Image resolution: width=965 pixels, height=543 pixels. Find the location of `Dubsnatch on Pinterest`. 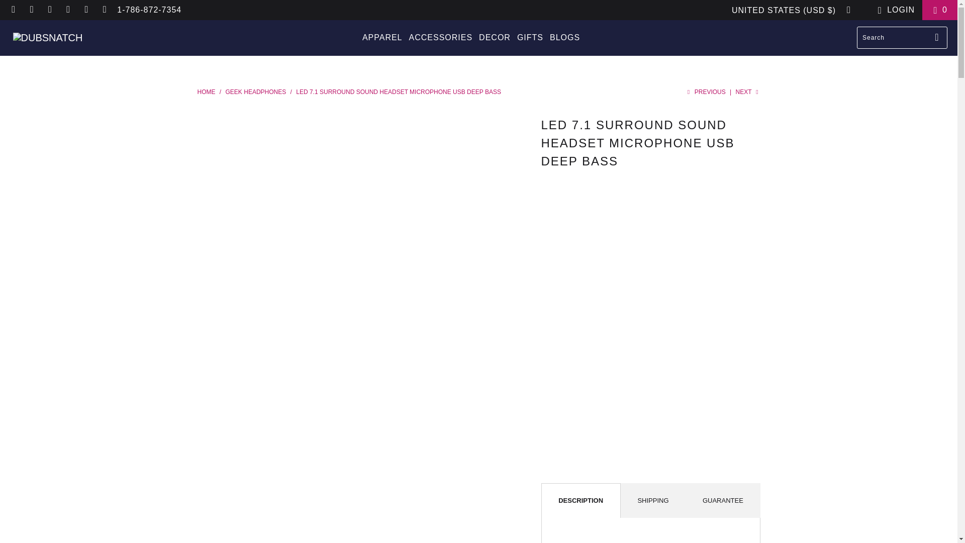

Dubsnatch on Pinterest is located at coordinates (49, 10).